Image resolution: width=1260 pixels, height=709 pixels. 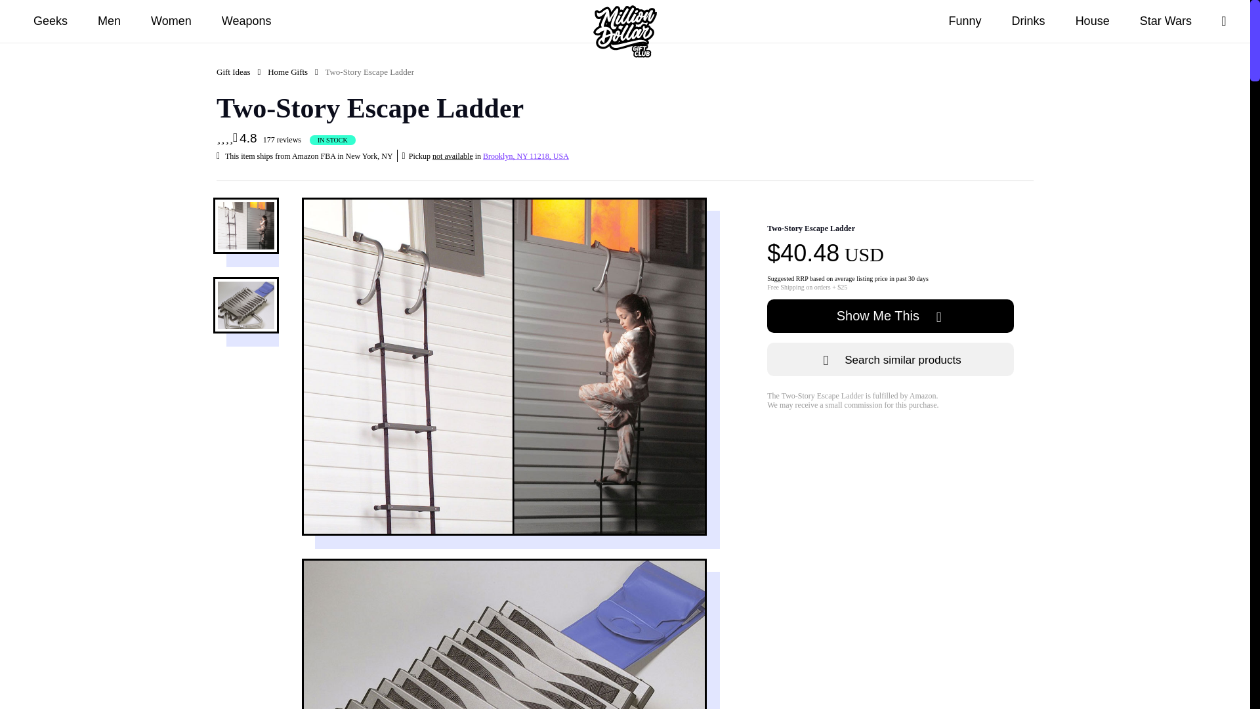 I want to click on Geeks, so click(x=50, y=21).